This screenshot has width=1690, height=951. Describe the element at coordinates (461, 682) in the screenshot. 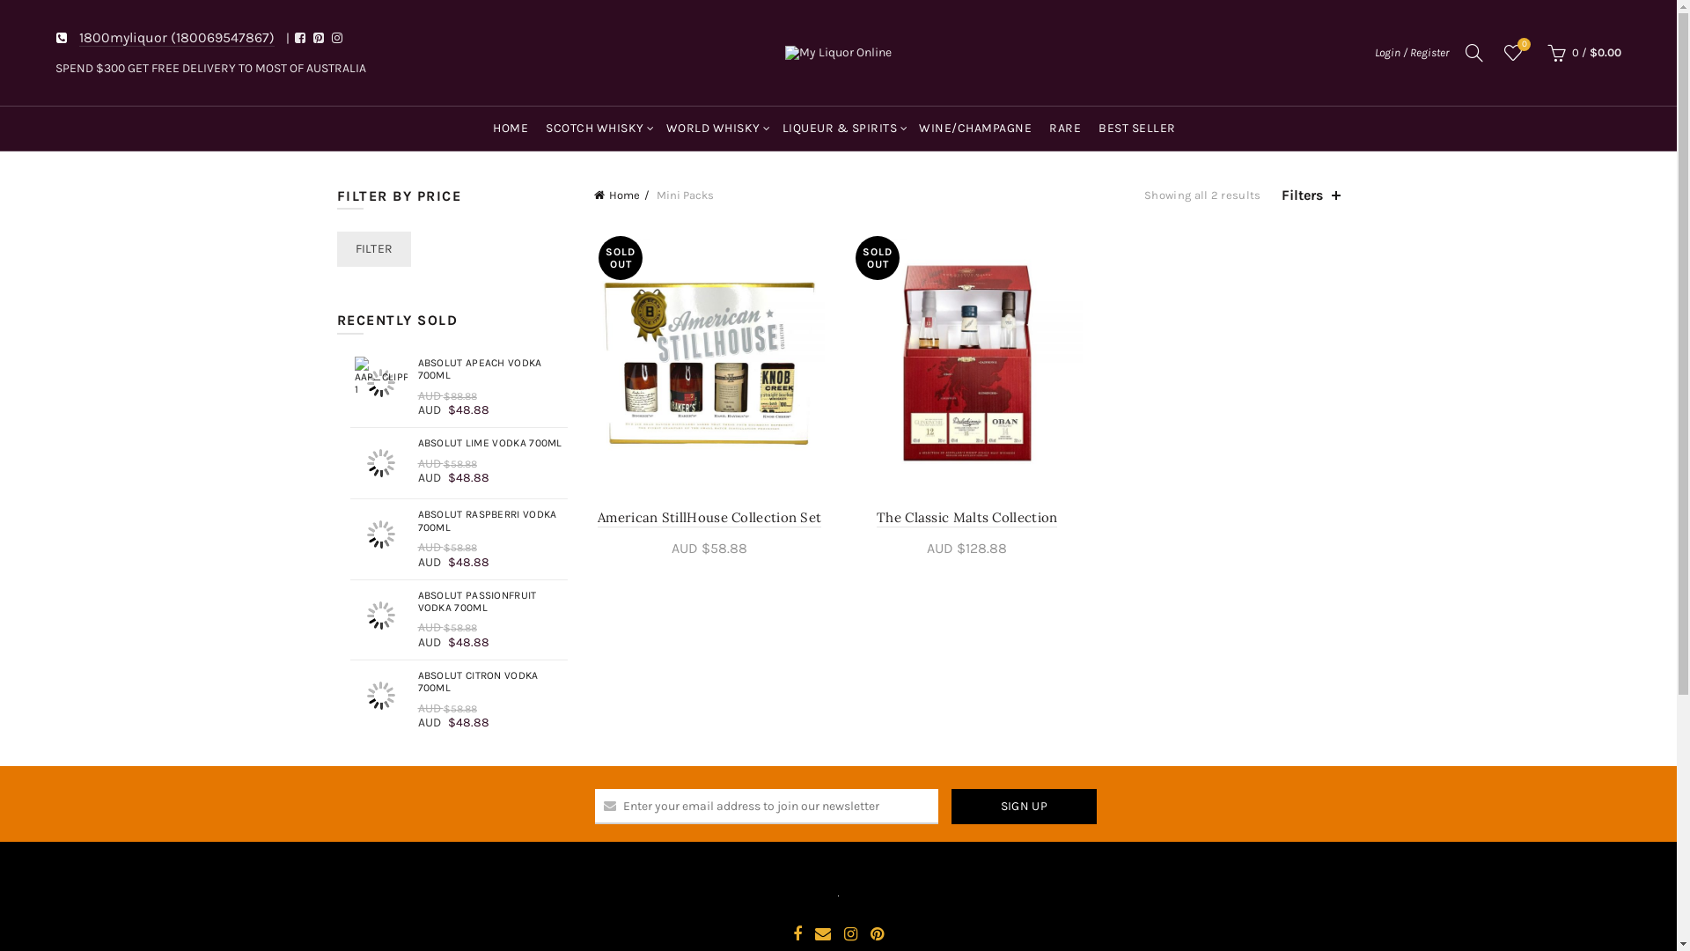

I see `ABSOLUT CITRON VODKA 700ML` at that location.